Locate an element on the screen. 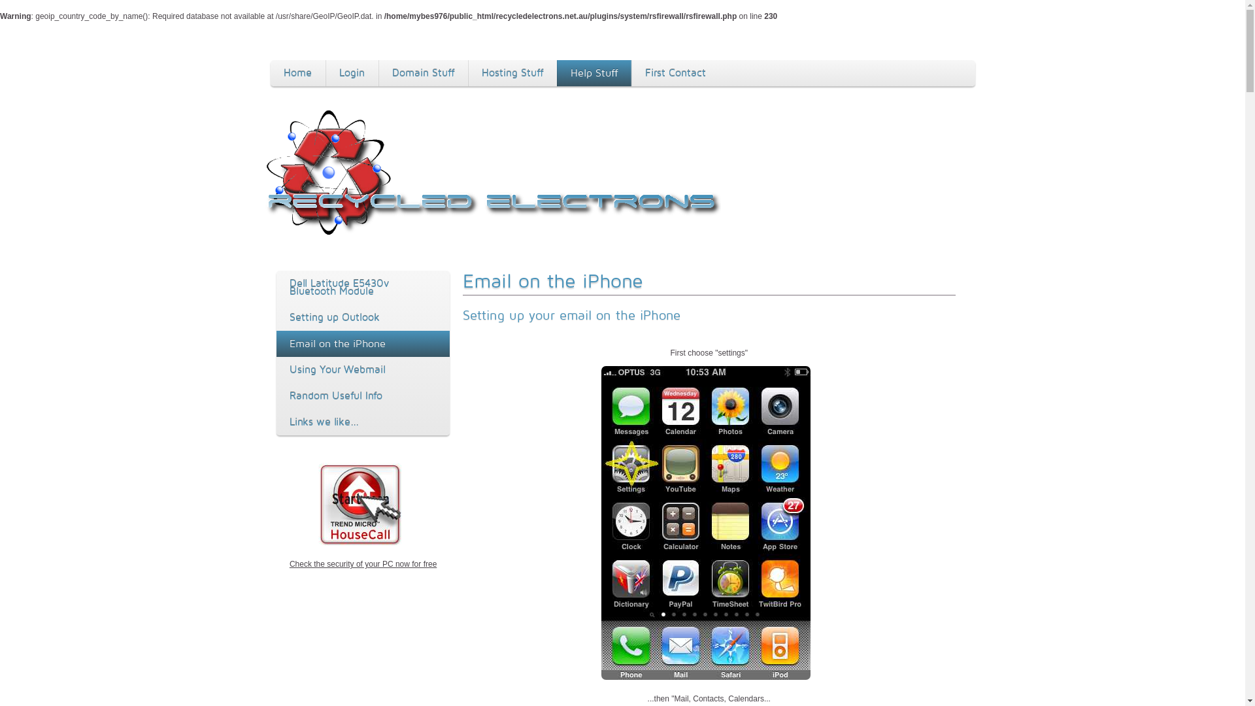 This screenshot has width=1255, height=706. Email on the iPhone is located at coordinates (363, 344).